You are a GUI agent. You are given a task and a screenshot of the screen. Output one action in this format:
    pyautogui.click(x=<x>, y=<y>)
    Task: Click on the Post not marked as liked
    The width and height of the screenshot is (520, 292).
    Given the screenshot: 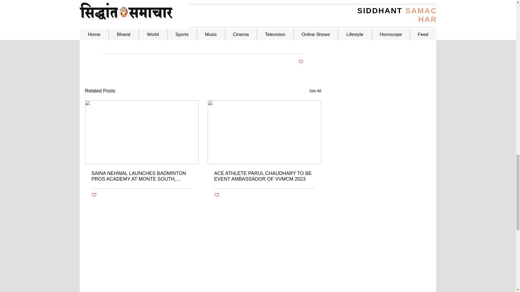 What is the action you would take?
    pyautogui.click(x=216, y=195)
    